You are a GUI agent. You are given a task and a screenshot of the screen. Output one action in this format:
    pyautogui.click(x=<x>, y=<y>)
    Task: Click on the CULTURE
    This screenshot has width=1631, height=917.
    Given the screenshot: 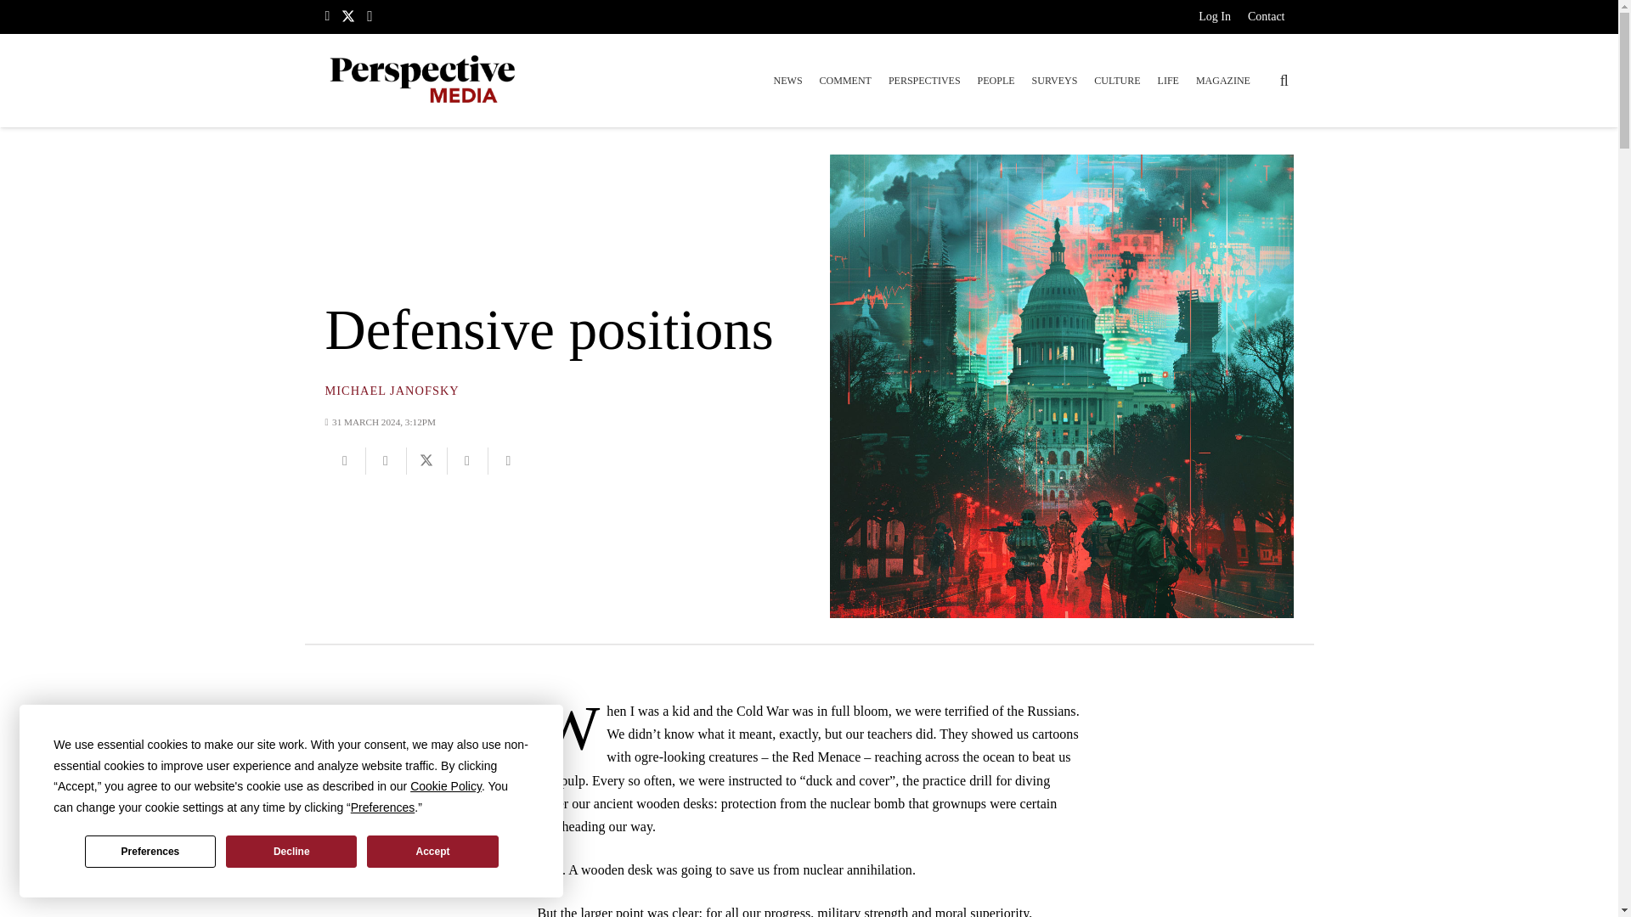 What is the action you would take?
    pyautogui.click(x=1116, y=80)
    